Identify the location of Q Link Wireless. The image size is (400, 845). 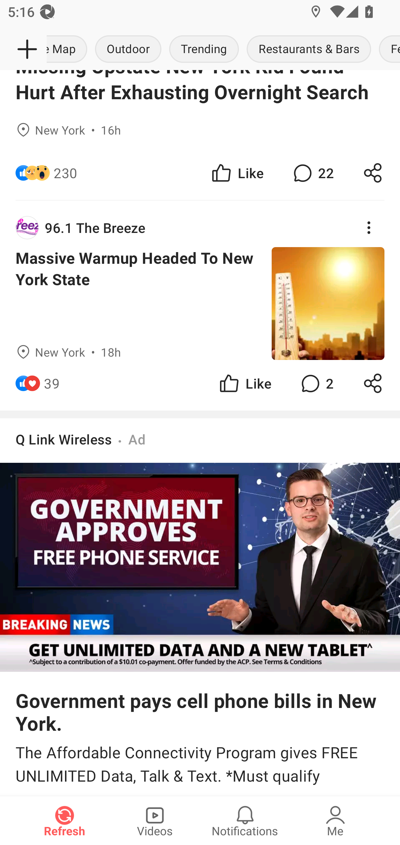
(63, 439).